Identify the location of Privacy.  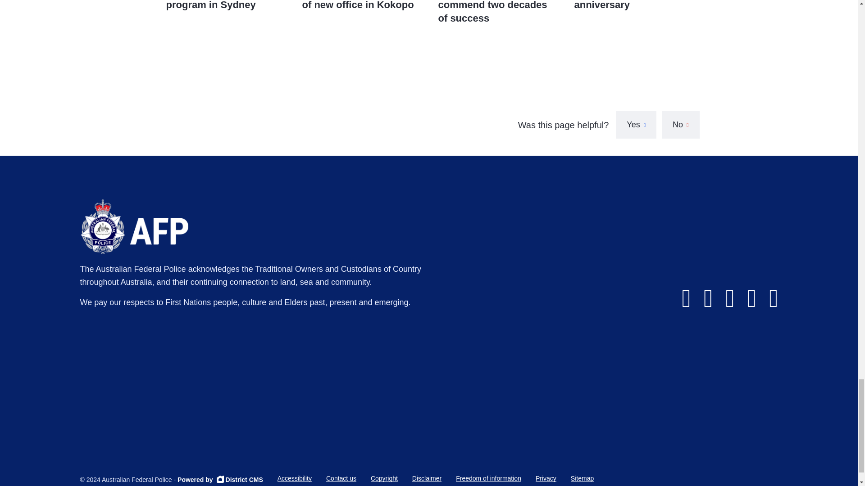
(546, 479).